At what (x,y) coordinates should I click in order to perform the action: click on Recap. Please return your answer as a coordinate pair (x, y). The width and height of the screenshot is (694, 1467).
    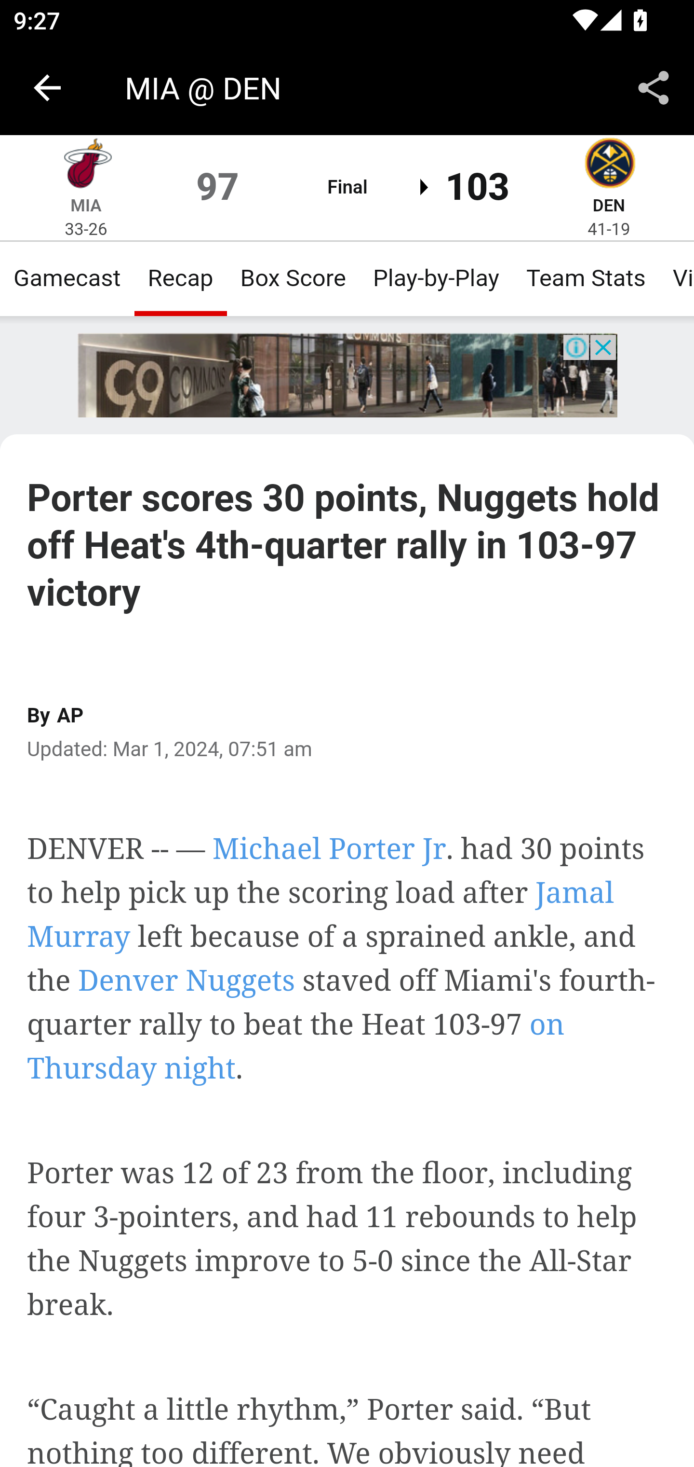
    Looking at the image, I should click on (180, 278).